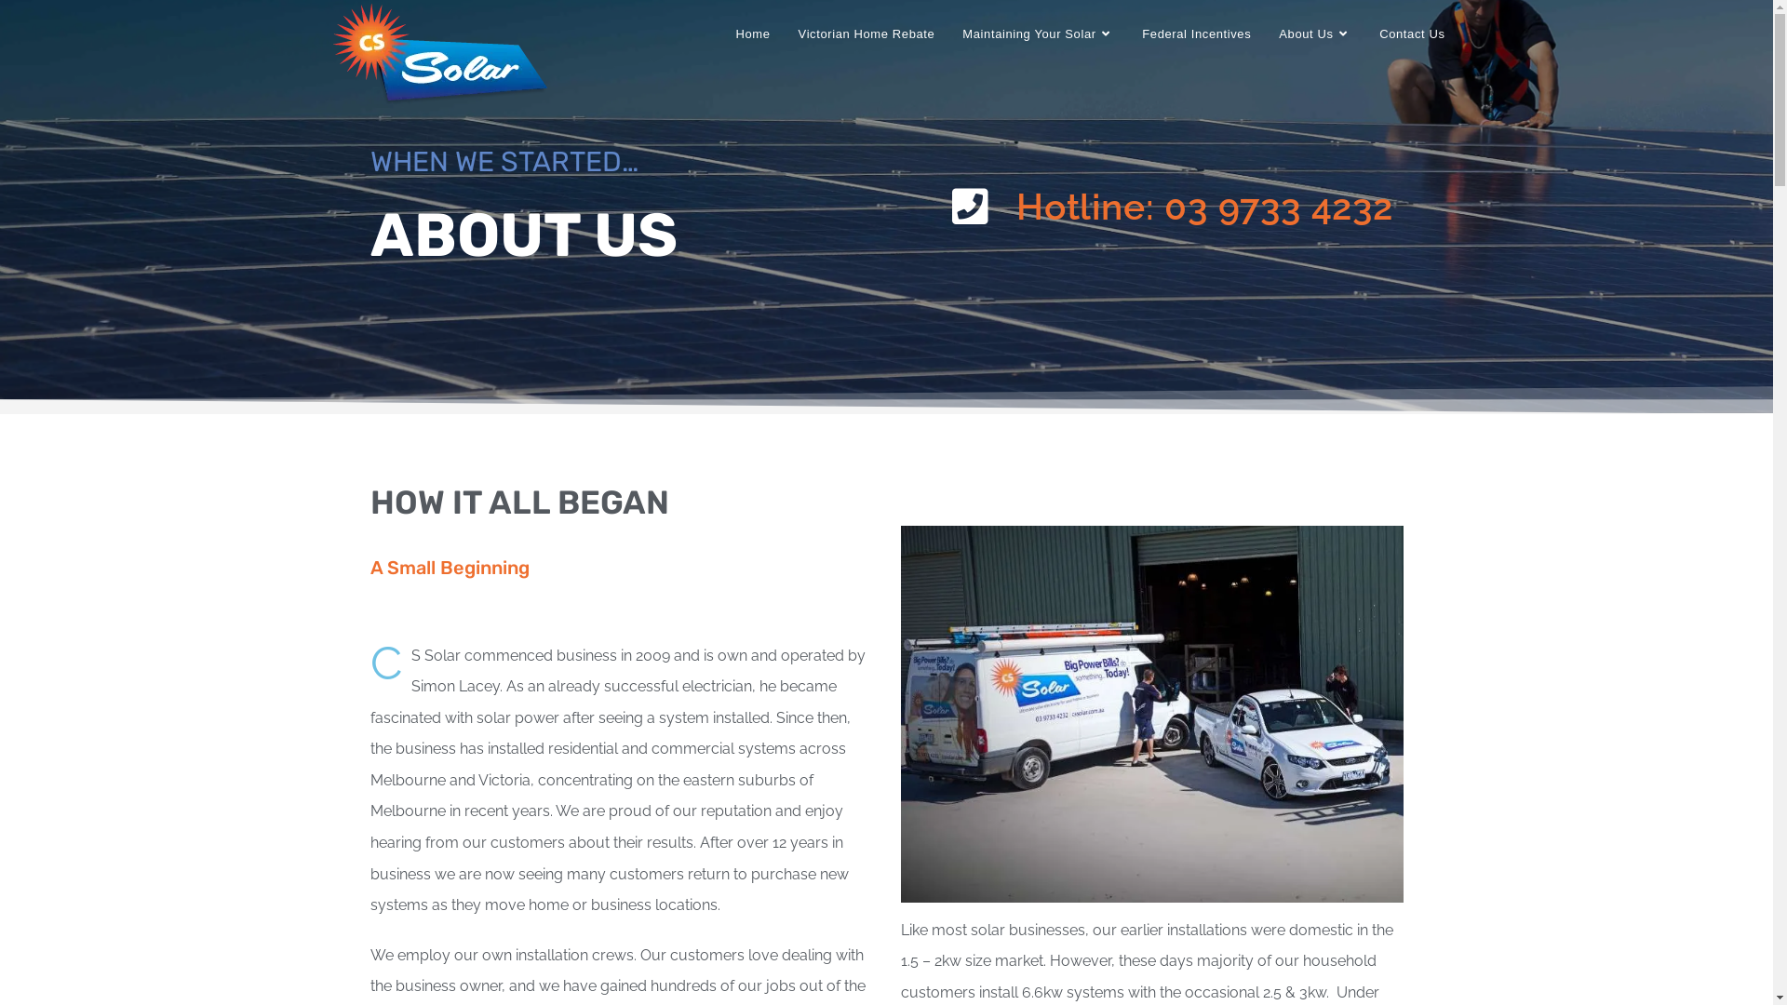 This screenshot has height=1005, width=1787. I want to click on Victorian Home Rebate, so click(867, 34).